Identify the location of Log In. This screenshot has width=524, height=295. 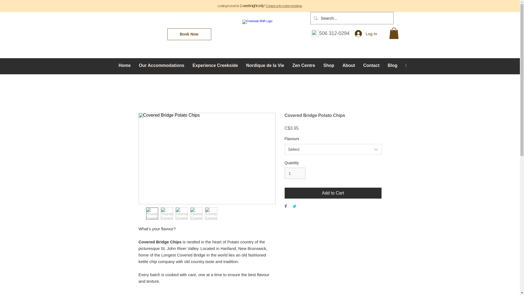
(366, 33).